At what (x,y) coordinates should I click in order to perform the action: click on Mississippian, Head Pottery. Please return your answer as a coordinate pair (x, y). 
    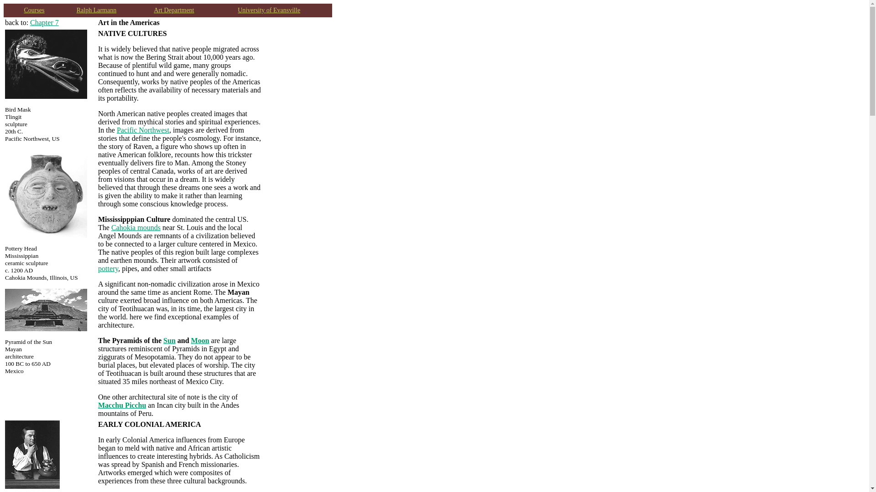
    Looking at the image, I should click on (46, 235).